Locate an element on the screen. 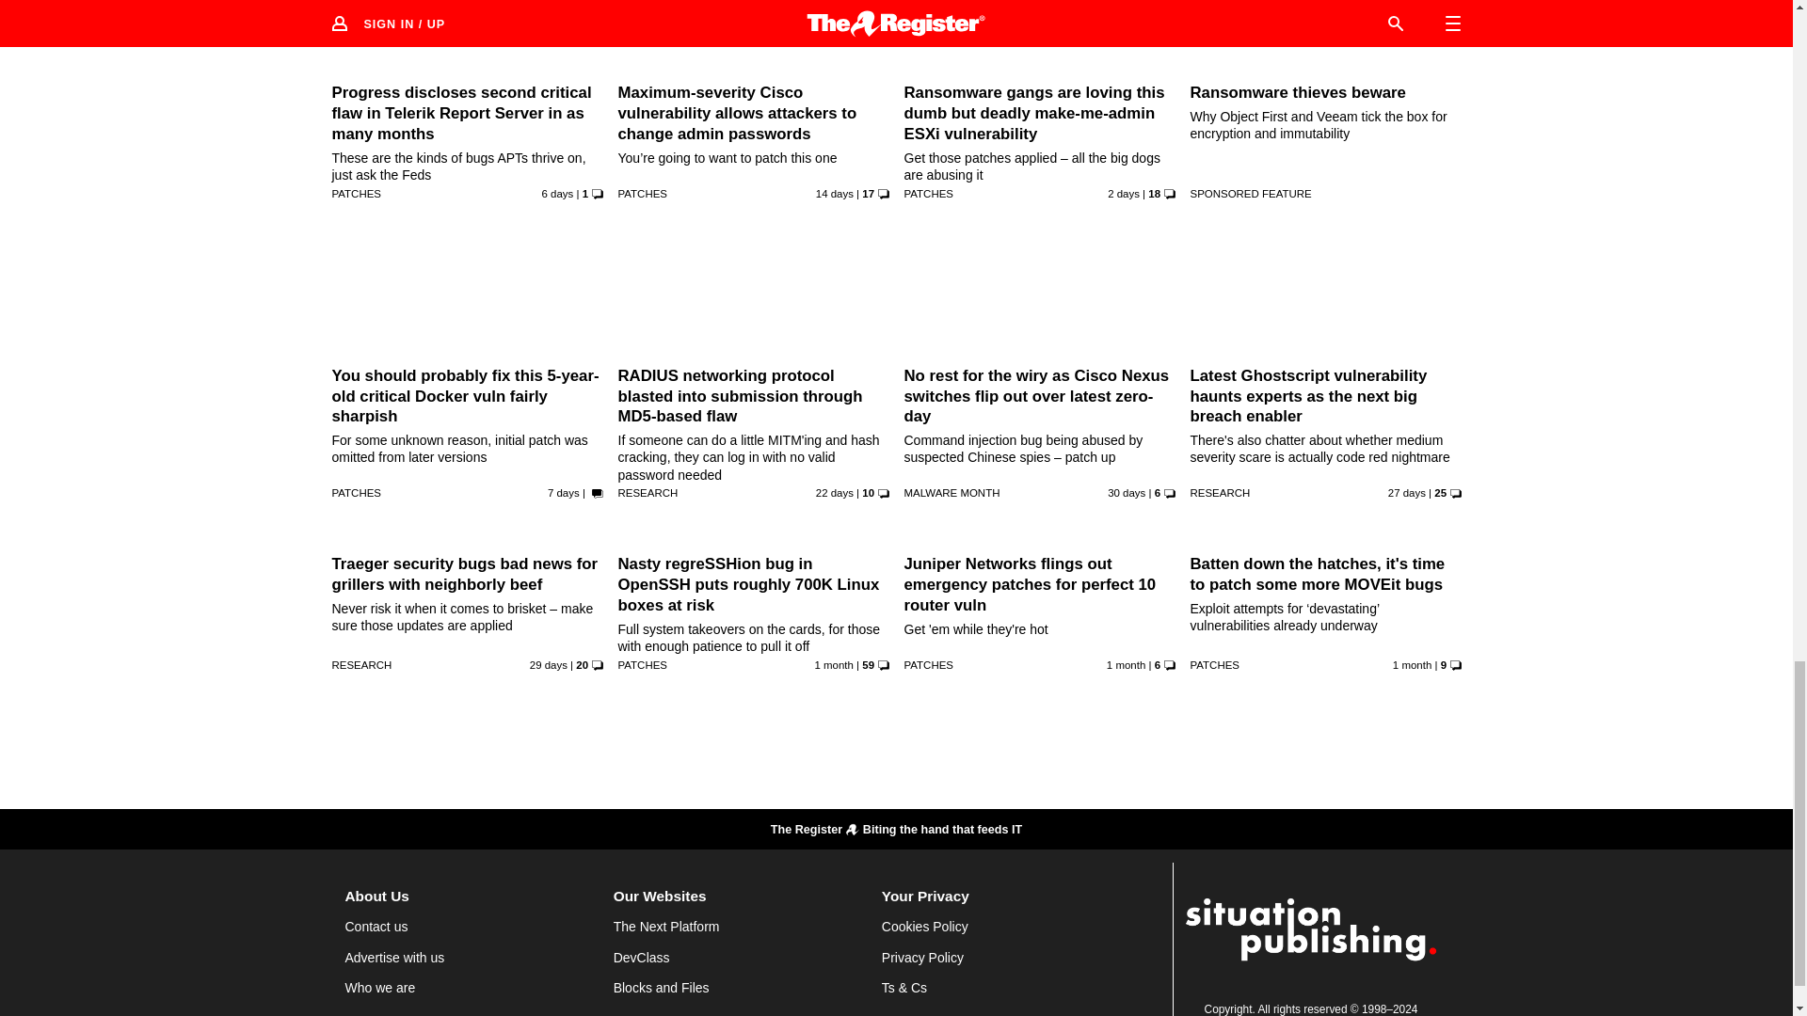 Image resolution: width=1807 pixels, height=1016 pixels. View comments on this article is located at coordinates (1111, 1).